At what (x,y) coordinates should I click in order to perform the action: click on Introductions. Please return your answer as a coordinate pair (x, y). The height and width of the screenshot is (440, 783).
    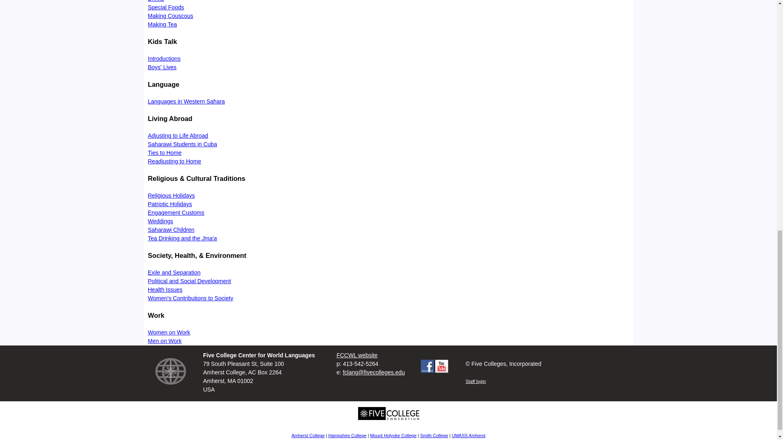
    Looking at the image, I should click on (164, 59).